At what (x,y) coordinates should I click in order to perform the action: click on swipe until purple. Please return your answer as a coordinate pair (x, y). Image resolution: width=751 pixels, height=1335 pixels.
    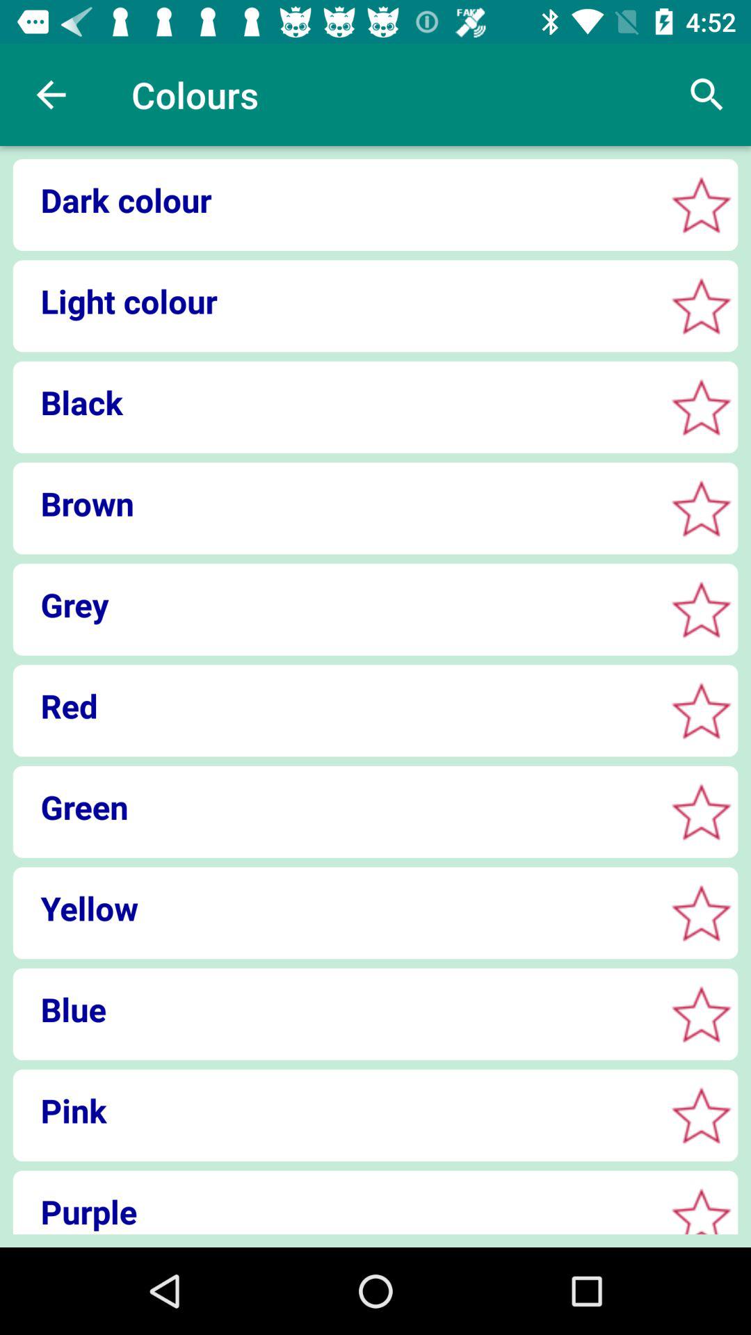
    Looking at the image, I should click on (334, 1211).